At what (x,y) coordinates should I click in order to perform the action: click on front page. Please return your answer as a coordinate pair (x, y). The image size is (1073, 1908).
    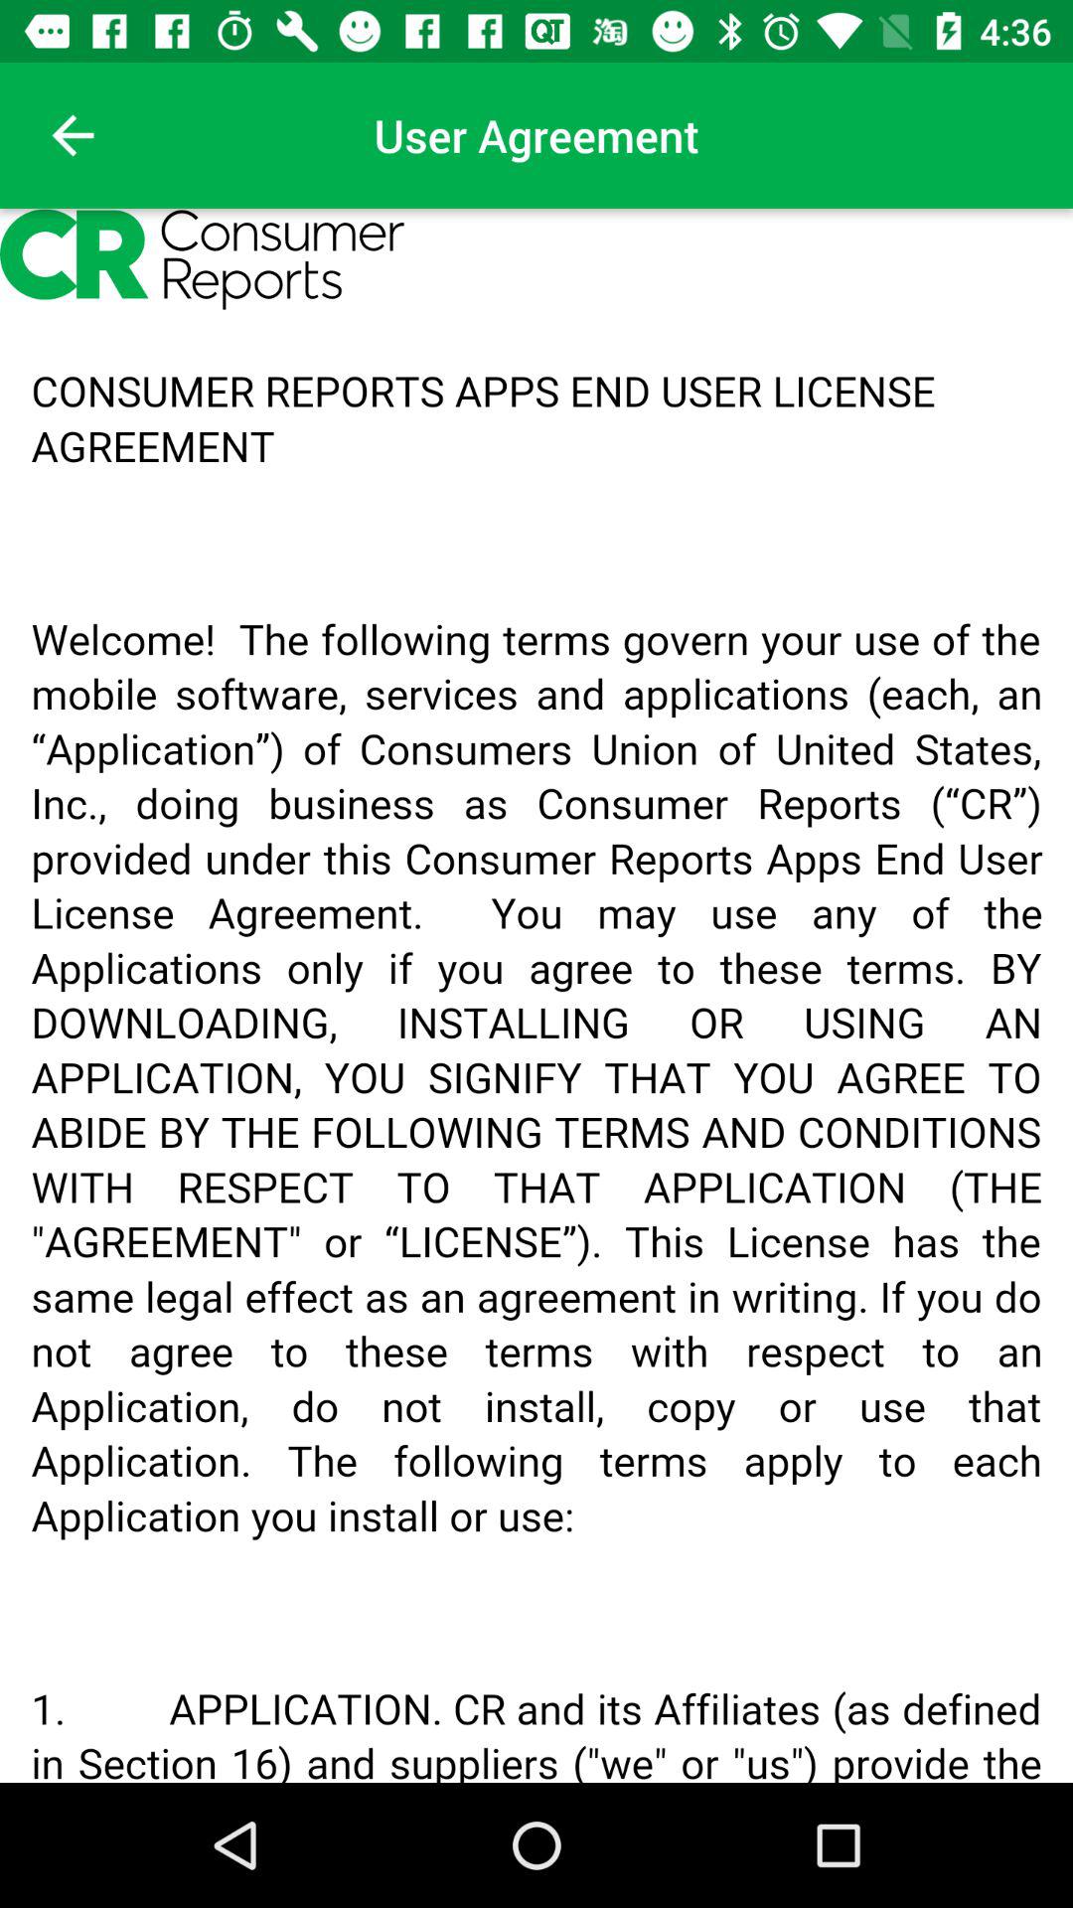
    Looking at the image, I should click on (74, 135).